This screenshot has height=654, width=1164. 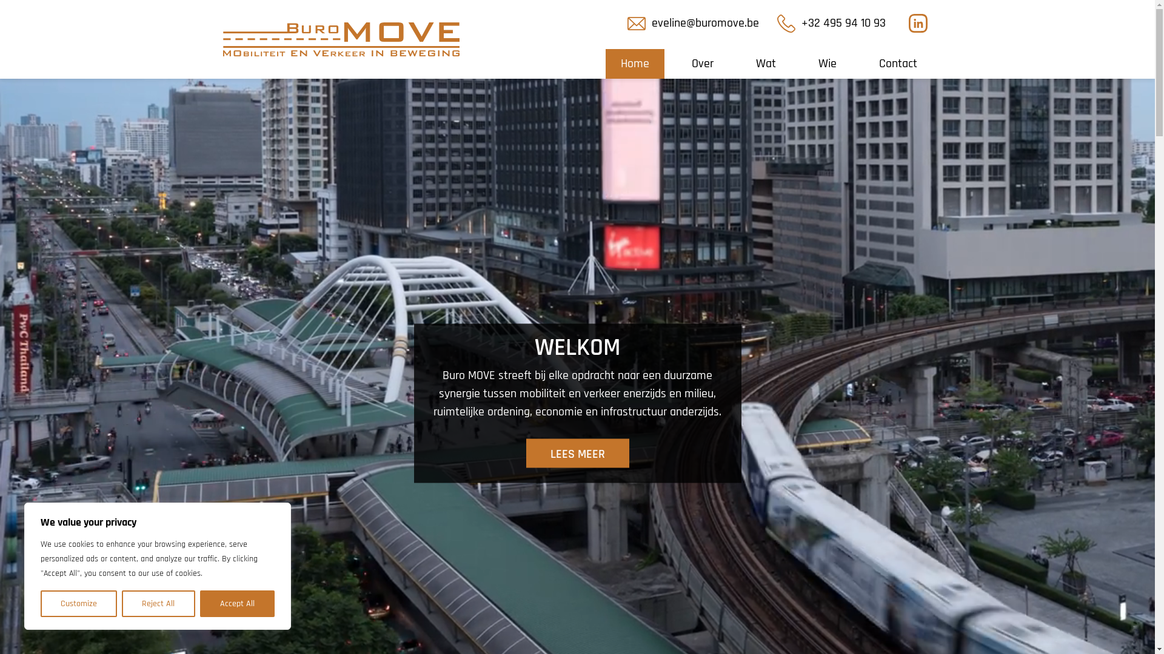 What do you see at coordinates (238, 604) in the screenshot?
I see `Accept All` at bounding box center [238, 604].